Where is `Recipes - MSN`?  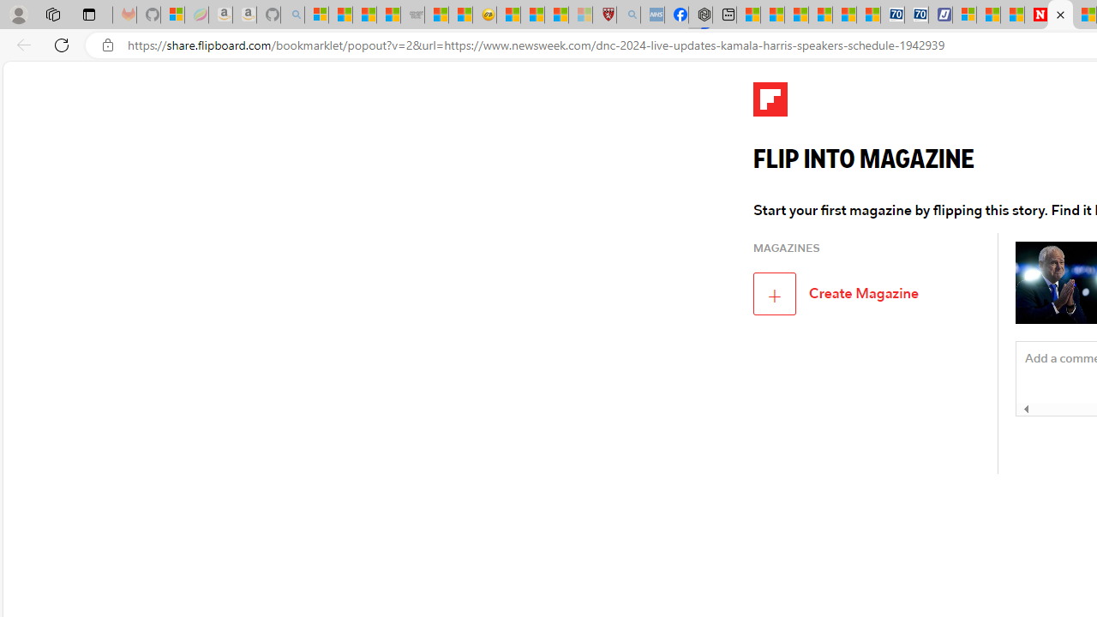 Recipes - MSN is located at coordinates (507, 15).